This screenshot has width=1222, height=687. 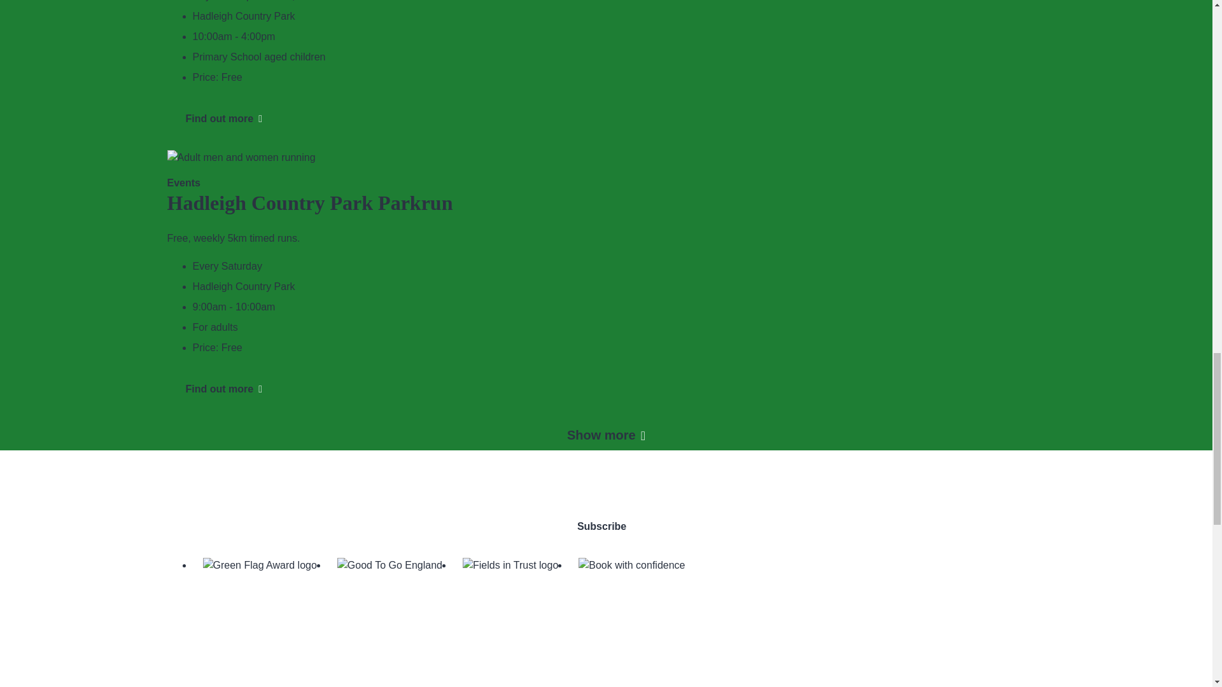 What do you see at coordinates (243, 16) in the screenshot?
I see `Hadleigh Country Park` at bounding box center [243, 16].